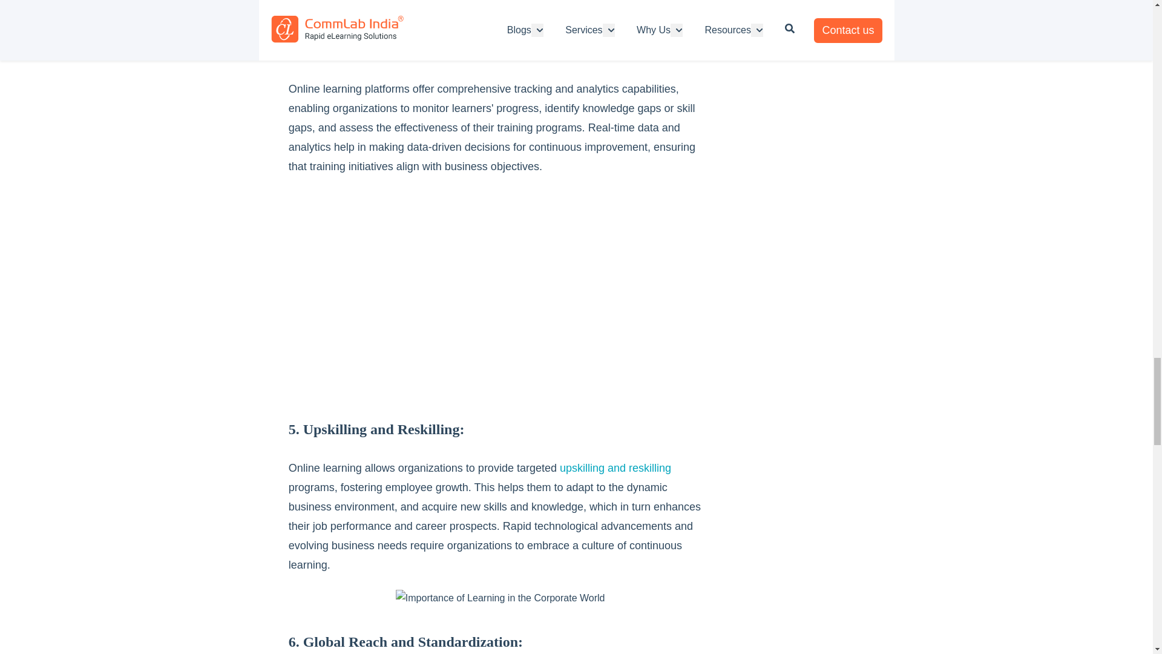  I want to click on Importance of Learning in the Corporate World, so click(501, 598).